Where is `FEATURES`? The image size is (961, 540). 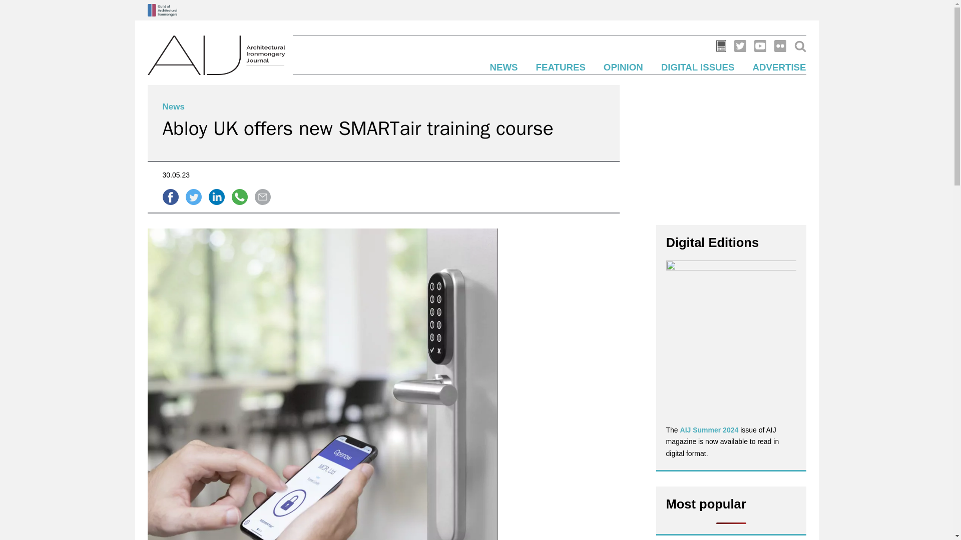
FEATURES is located at coordinates (561, 67).